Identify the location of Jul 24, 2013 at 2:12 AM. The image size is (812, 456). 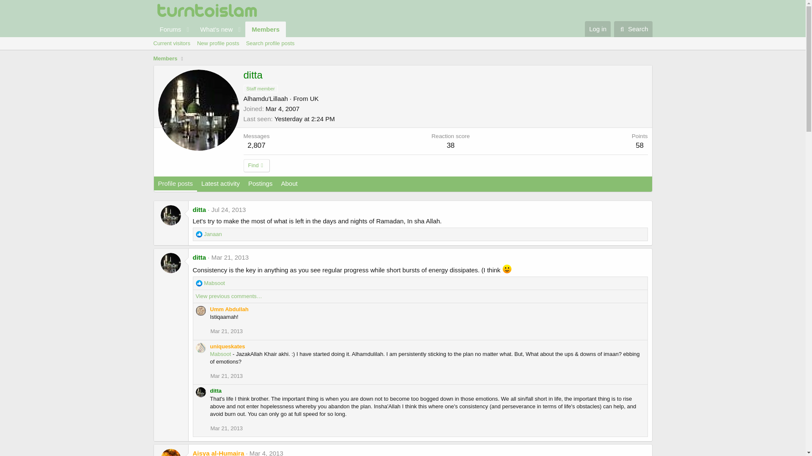
(228, 209).